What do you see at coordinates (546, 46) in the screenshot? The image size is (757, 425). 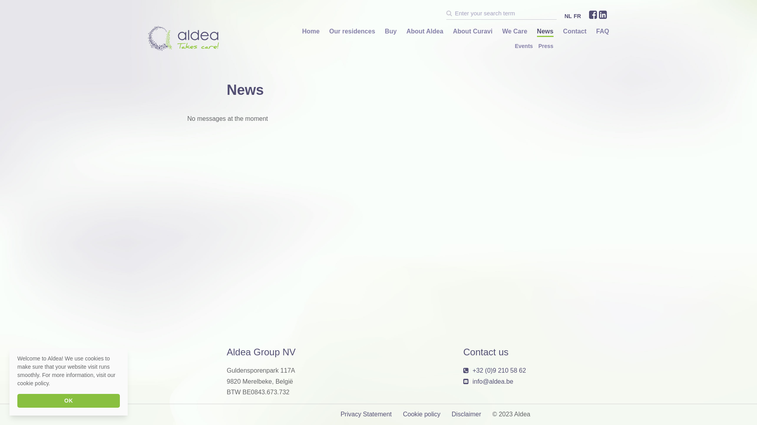 I see `Press` at bounding box center [546, 46].